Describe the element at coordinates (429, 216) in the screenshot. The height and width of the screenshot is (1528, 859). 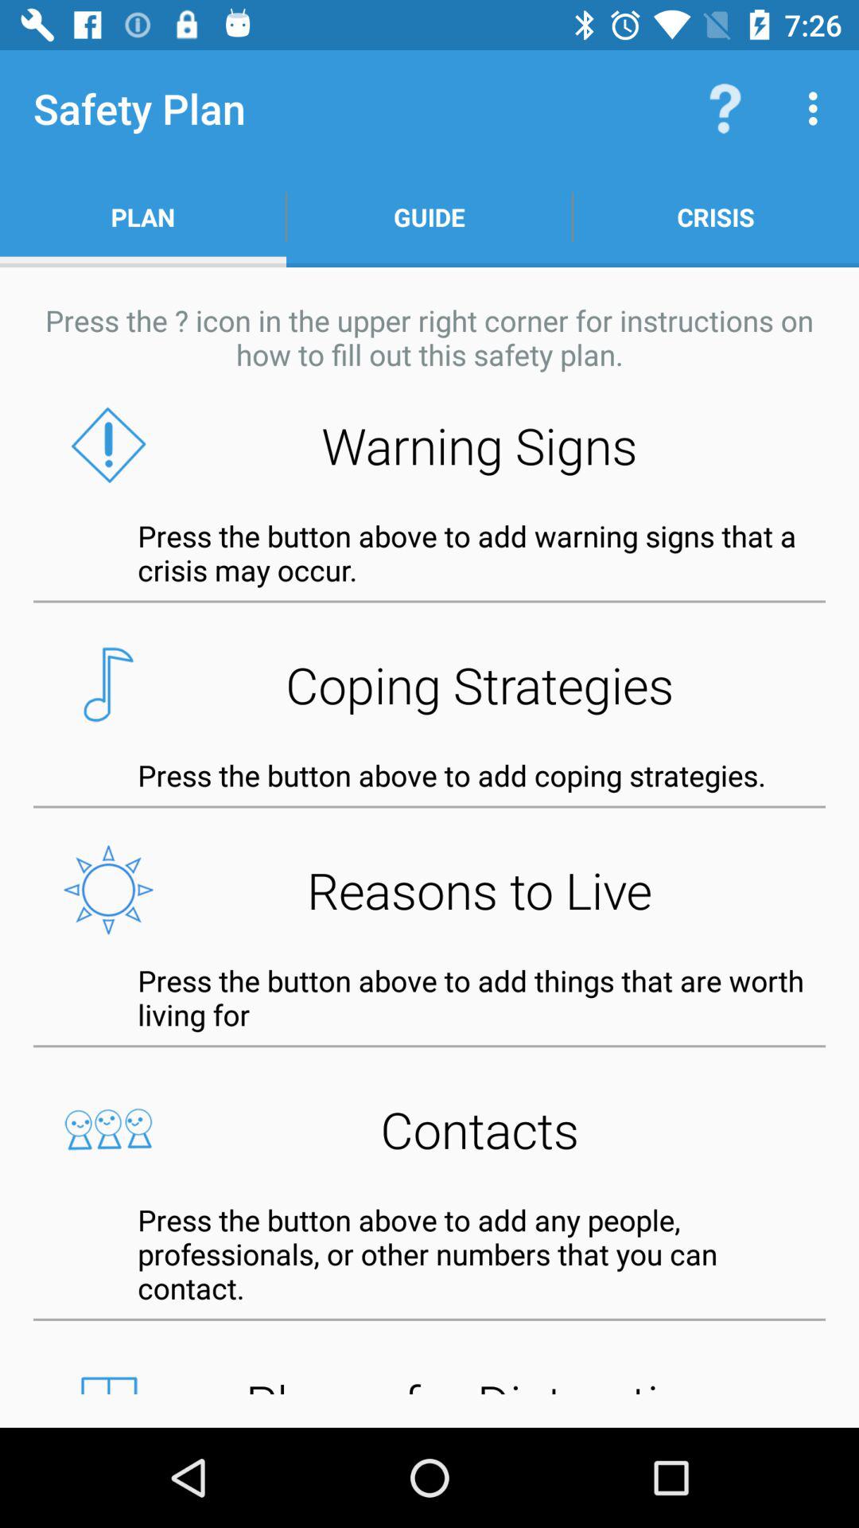
I see `launch the item next to the crisis app` at that location.